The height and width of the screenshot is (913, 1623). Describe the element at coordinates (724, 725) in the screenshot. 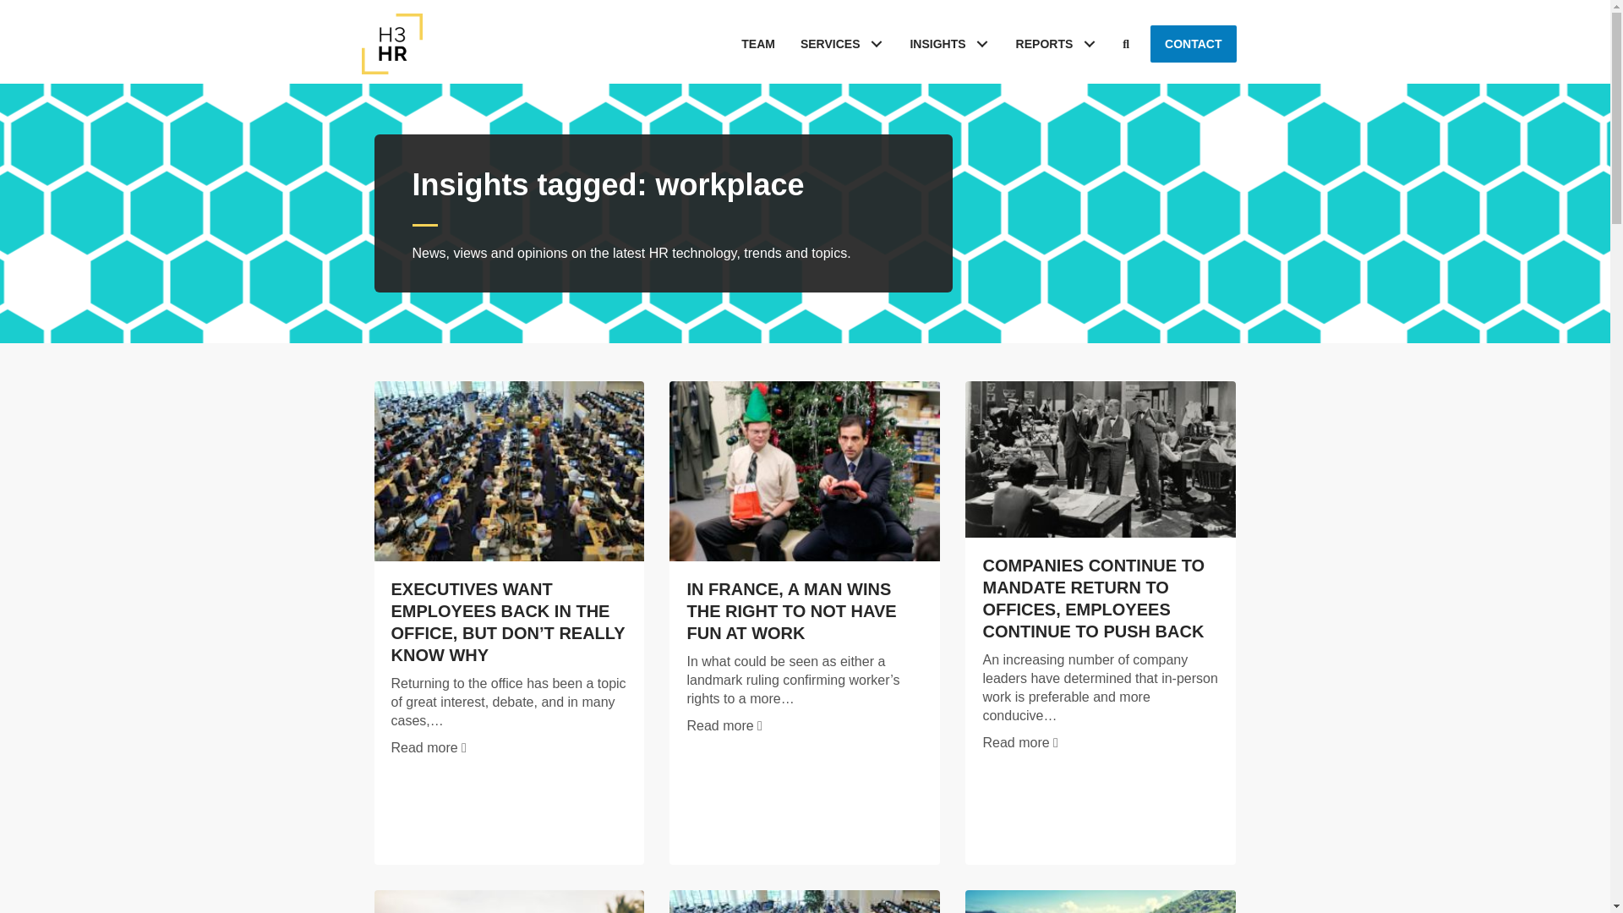

I see `In France, a Man Wins the Right to Not Have Fun at Work` at that location.